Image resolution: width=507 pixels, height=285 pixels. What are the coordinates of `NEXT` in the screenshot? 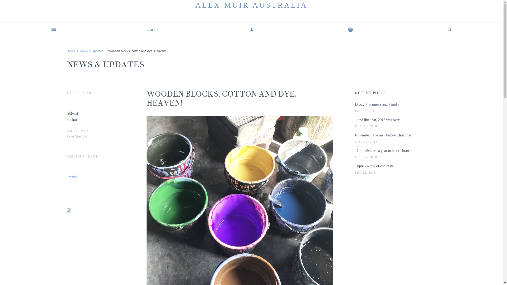 It's located at (93, 156).